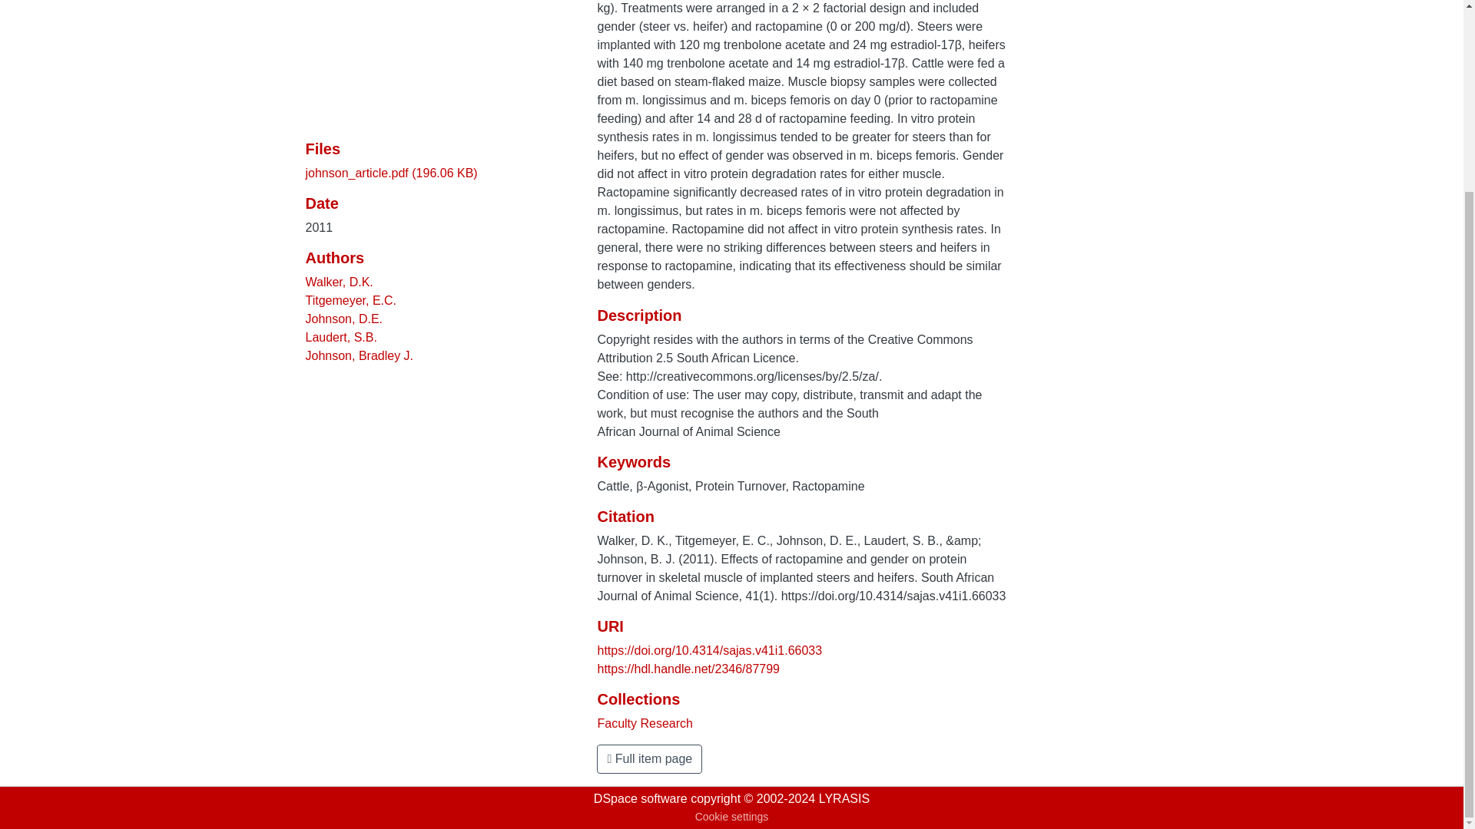 Image resolution: width=1475 pixels, height=829 pixels. Describe the element at coordinates (844, 798) in the screenshot. I see `LYRASIS` at that location.